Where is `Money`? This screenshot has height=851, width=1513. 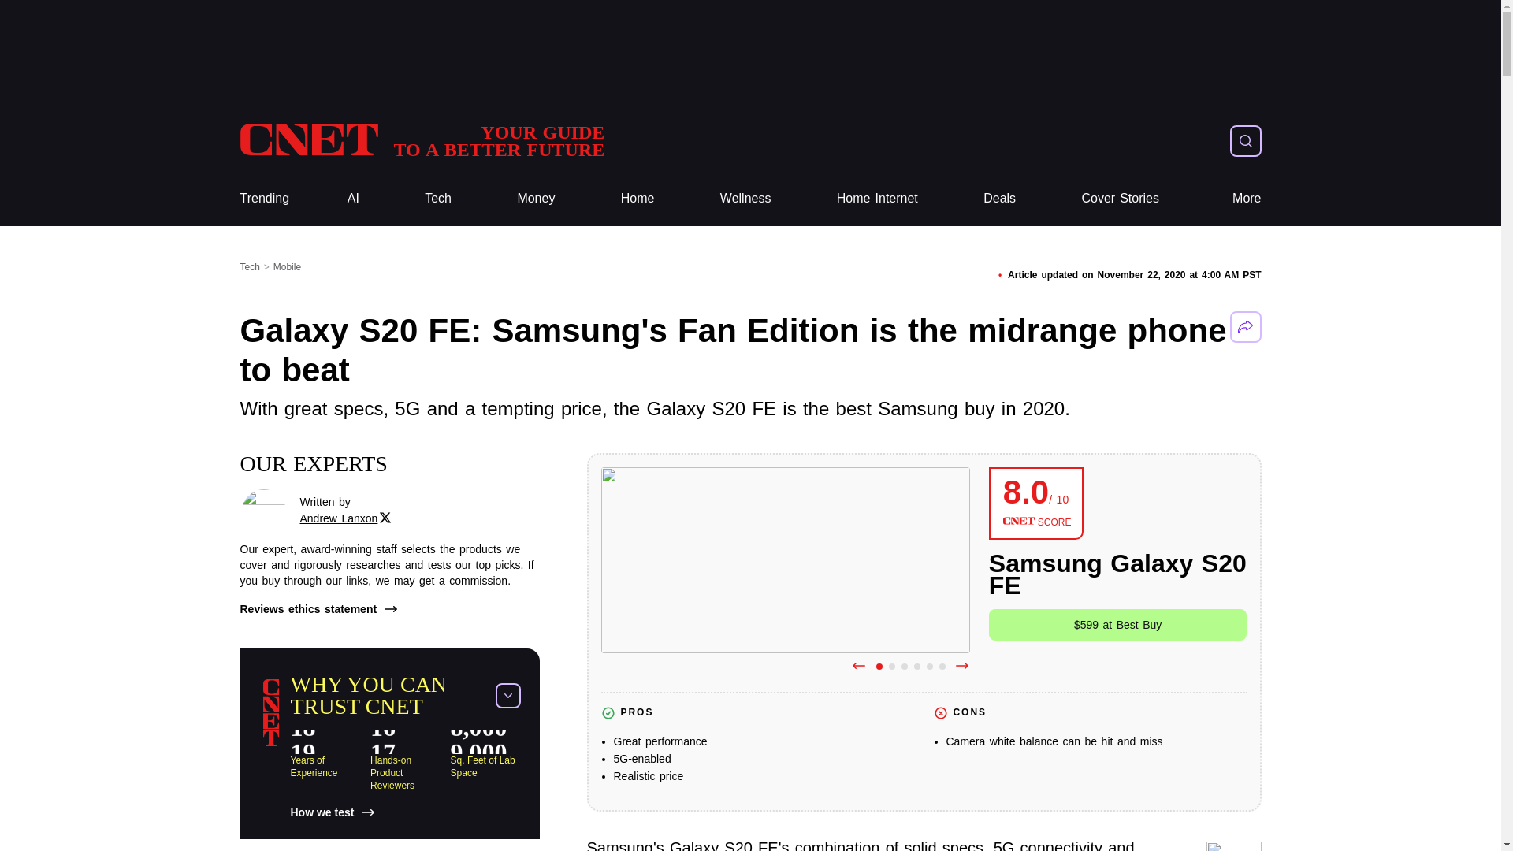
Money is located at coordinates (536, 199).